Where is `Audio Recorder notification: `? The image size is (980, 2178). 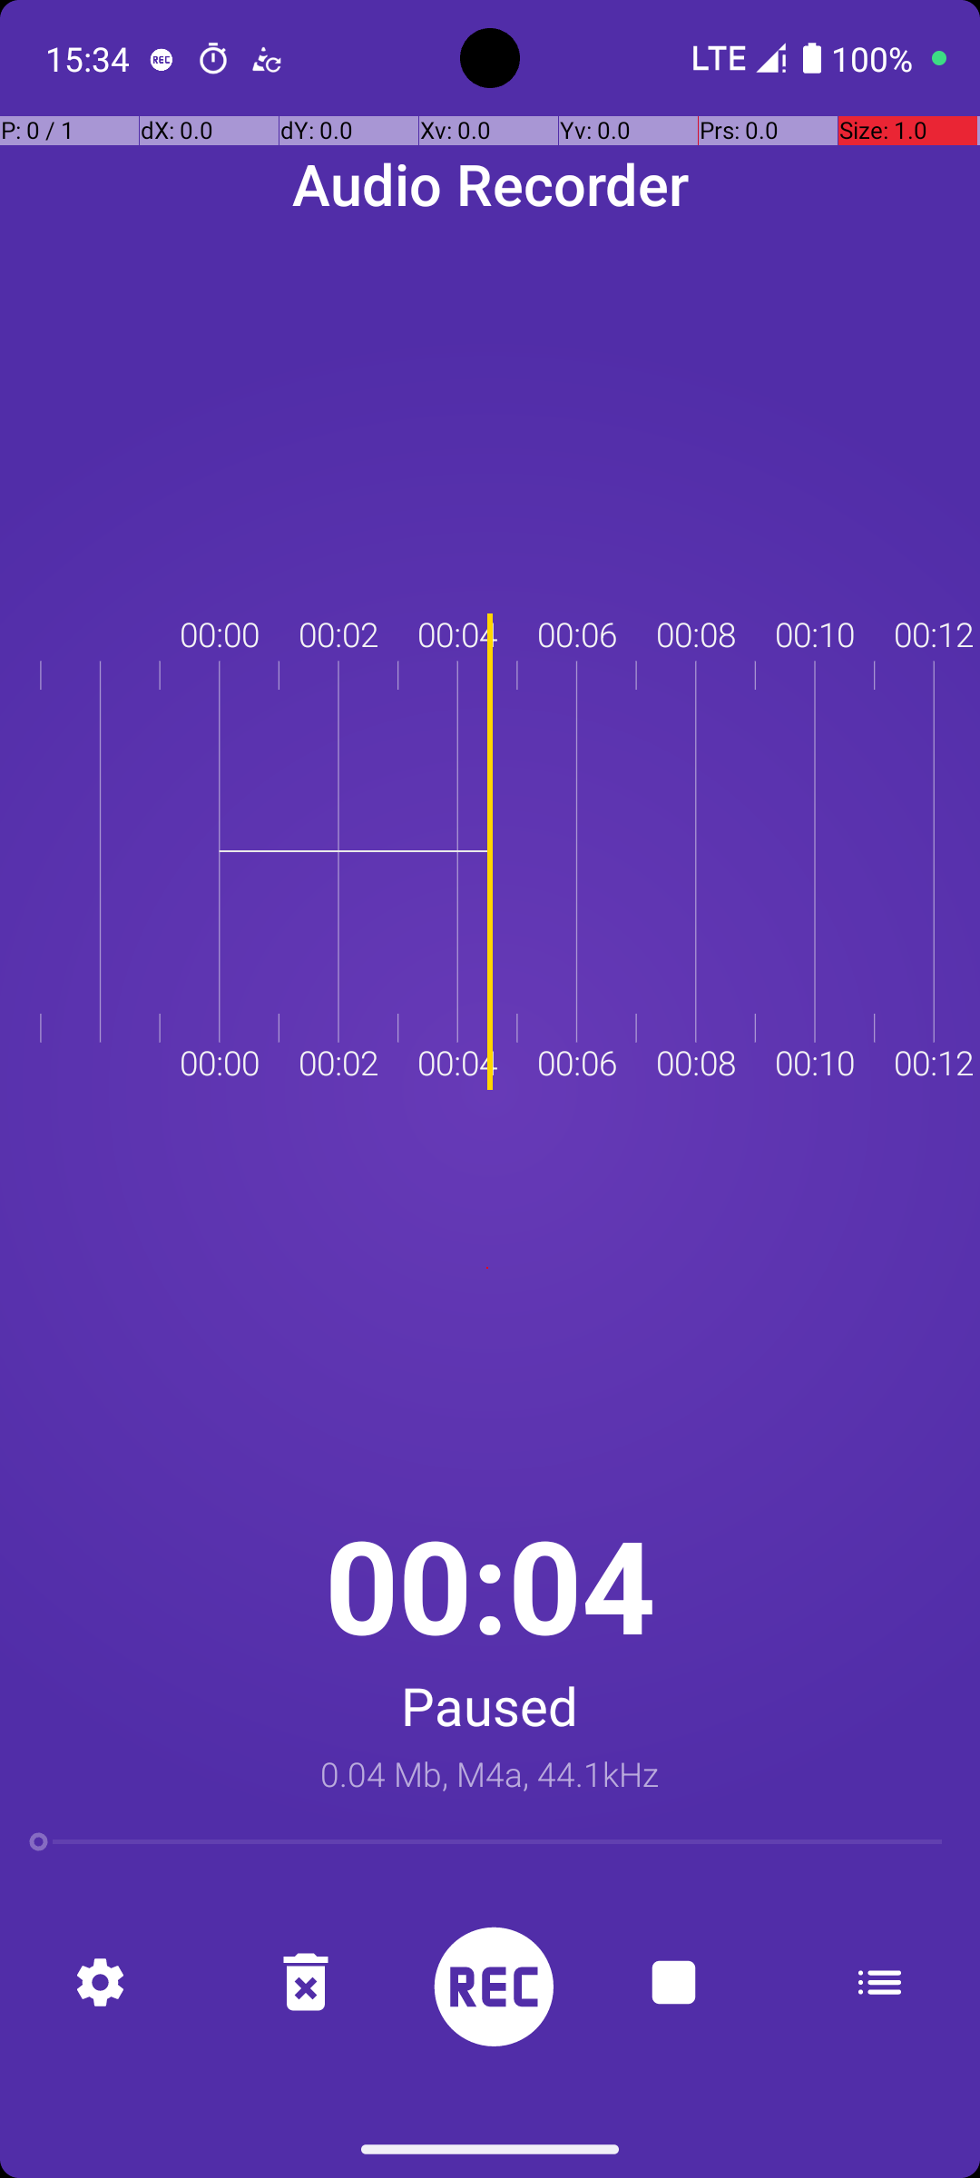
Audio Recorder notification:  is located at coordinates (161, 58).